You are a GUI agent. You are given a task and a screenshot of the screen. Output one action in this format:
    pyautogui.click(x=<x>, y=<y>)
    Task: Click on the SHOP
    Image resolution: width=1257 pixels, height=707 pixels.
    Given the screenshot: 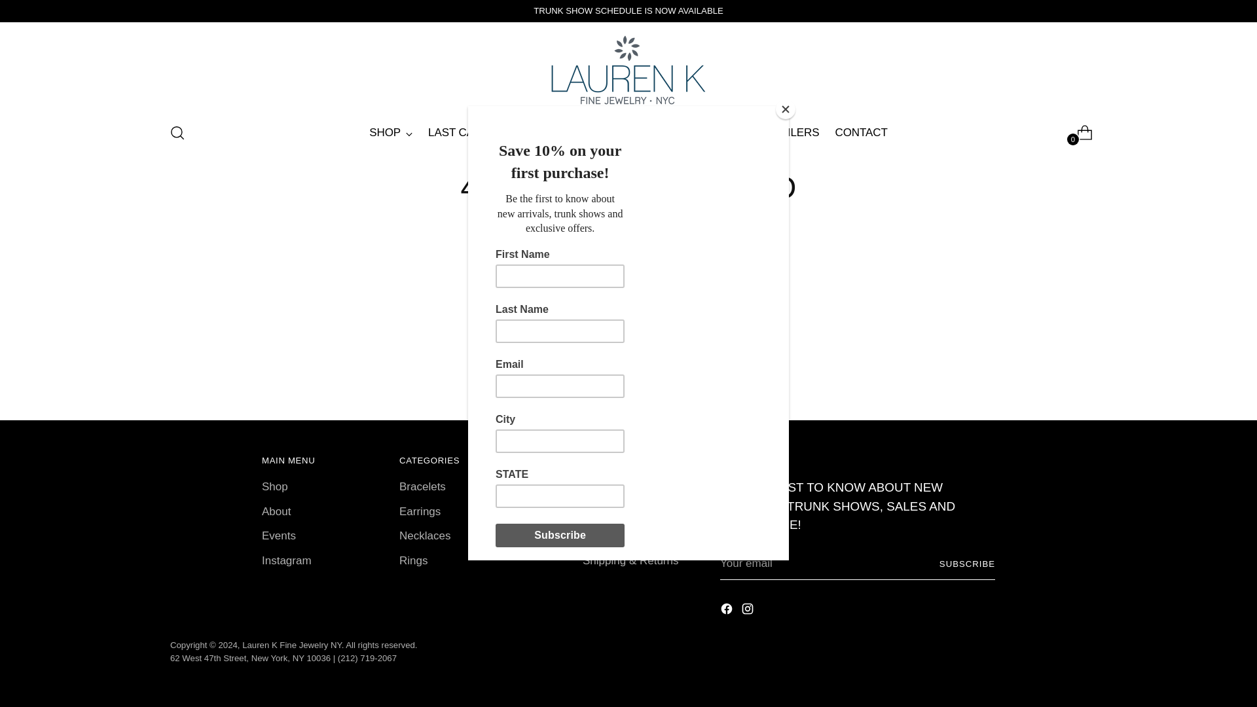 What is the action you would take?
    pyautogui.click(x=390, y=132)
    